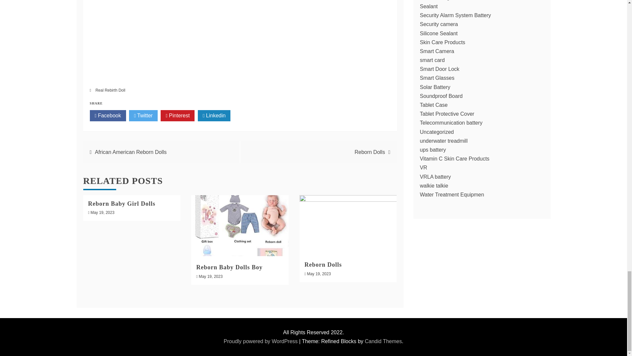 The image size is (632, 356). I want to click on May 19, 2023, so click(102, 213).